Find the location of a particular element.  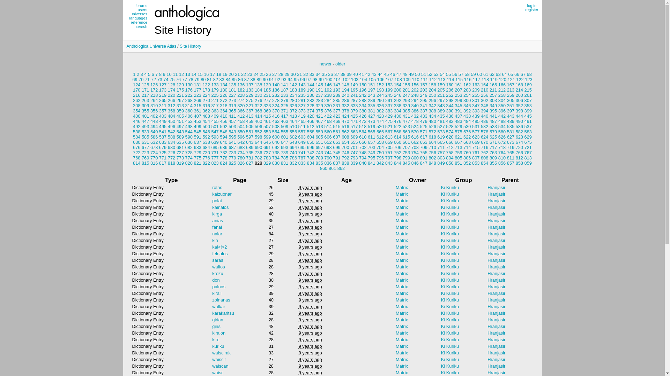

371 is located at coordinates (285, 111).